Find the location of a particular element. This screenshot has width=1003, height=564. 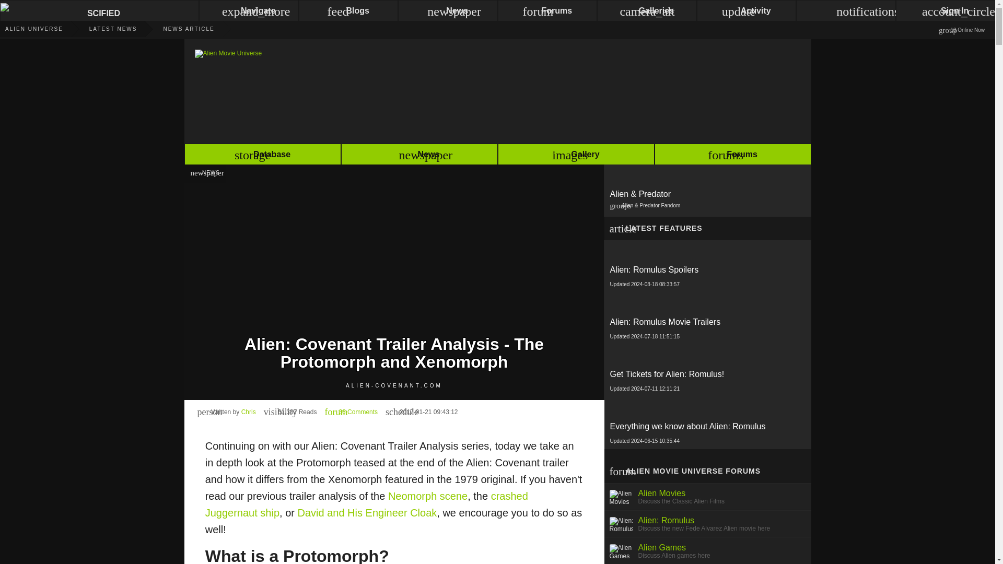

Latest News and Updates is located at coordinates (100, 29).